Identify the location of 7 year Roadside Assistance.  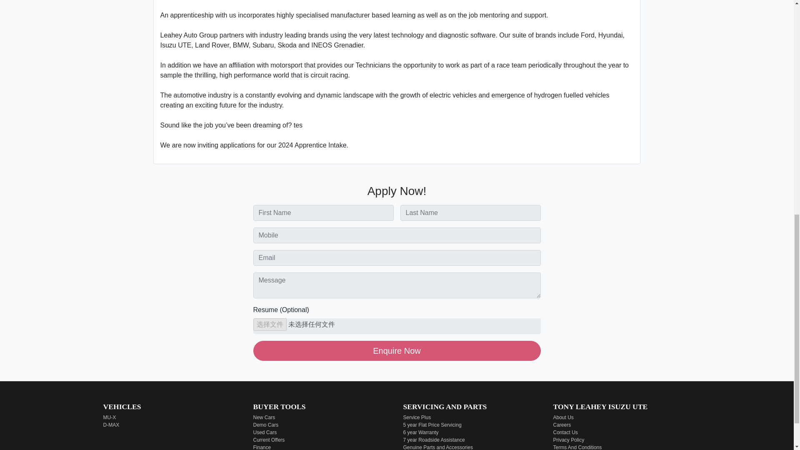
(434, 440).